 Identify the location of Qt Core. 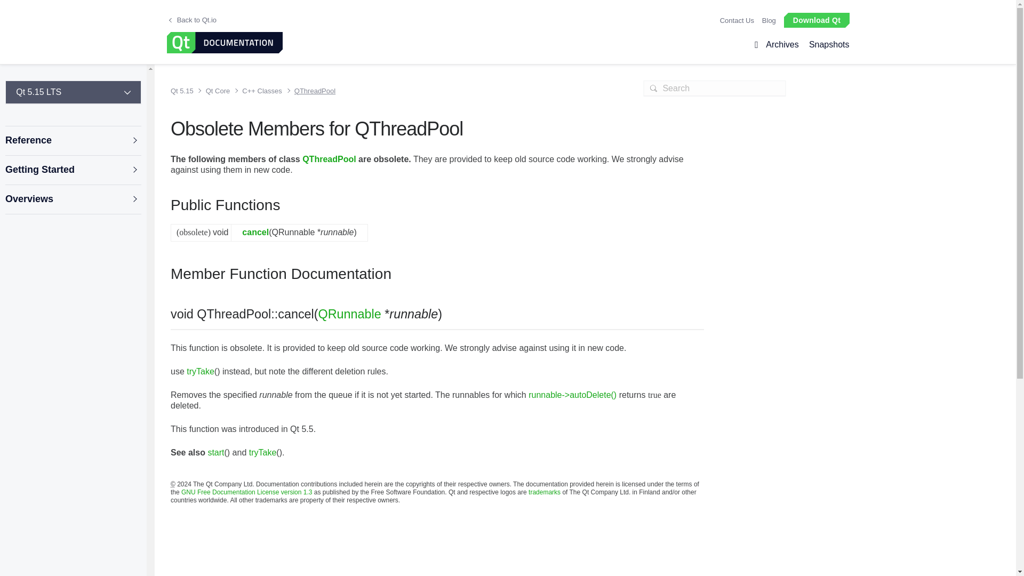
(215, 91).